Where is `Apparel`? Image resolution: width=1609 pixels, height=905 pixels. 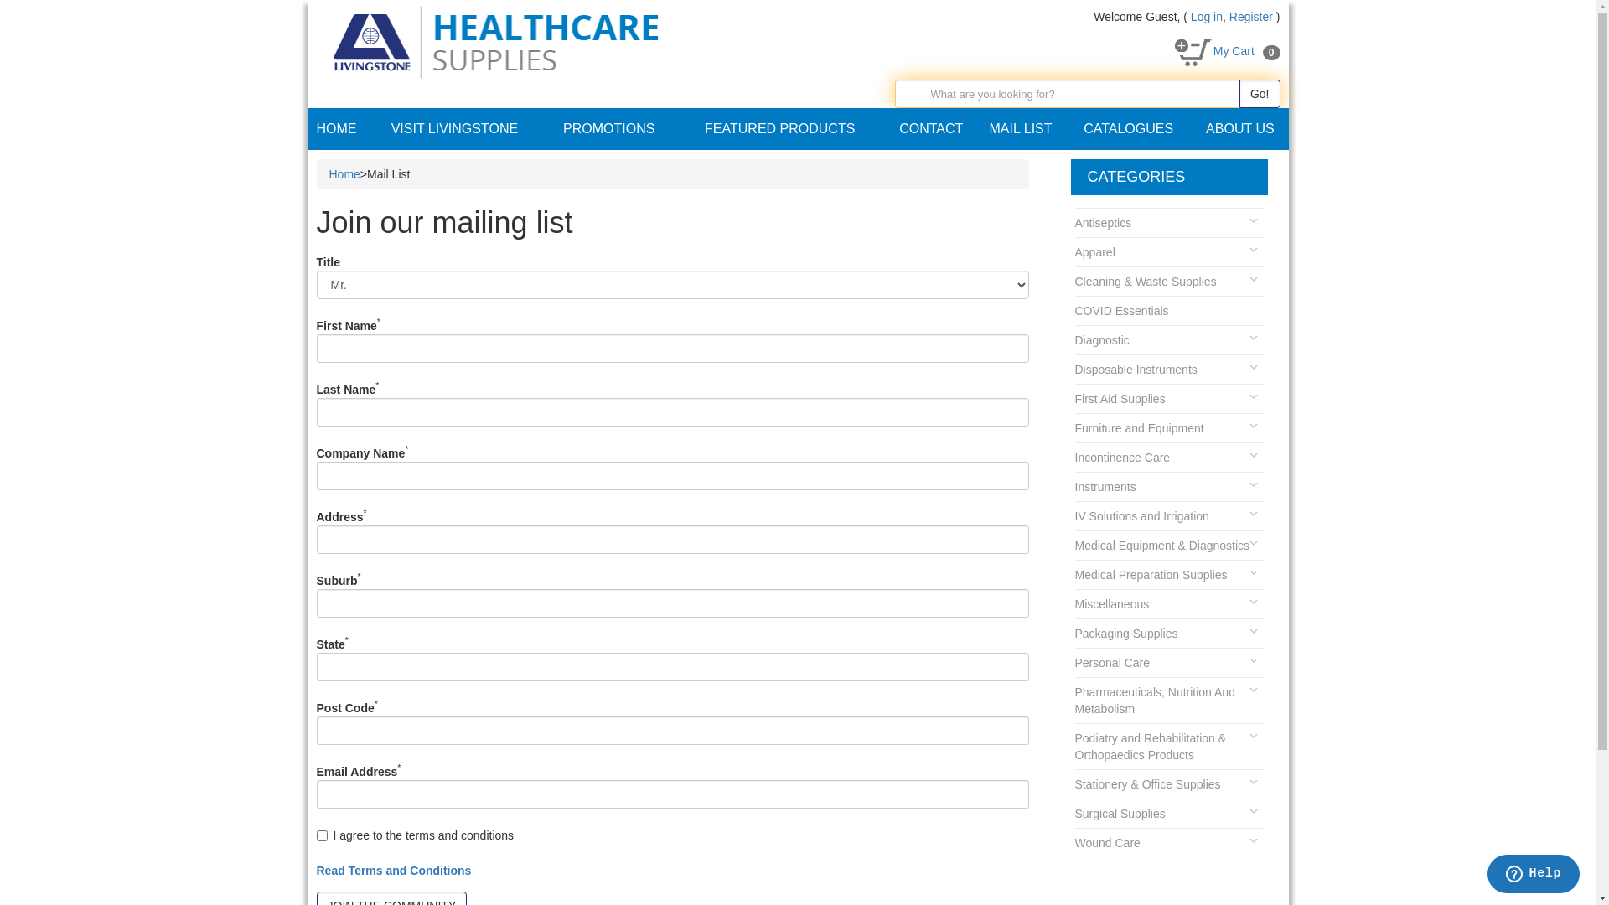
Apparel is located at coordinates (1168, 251).